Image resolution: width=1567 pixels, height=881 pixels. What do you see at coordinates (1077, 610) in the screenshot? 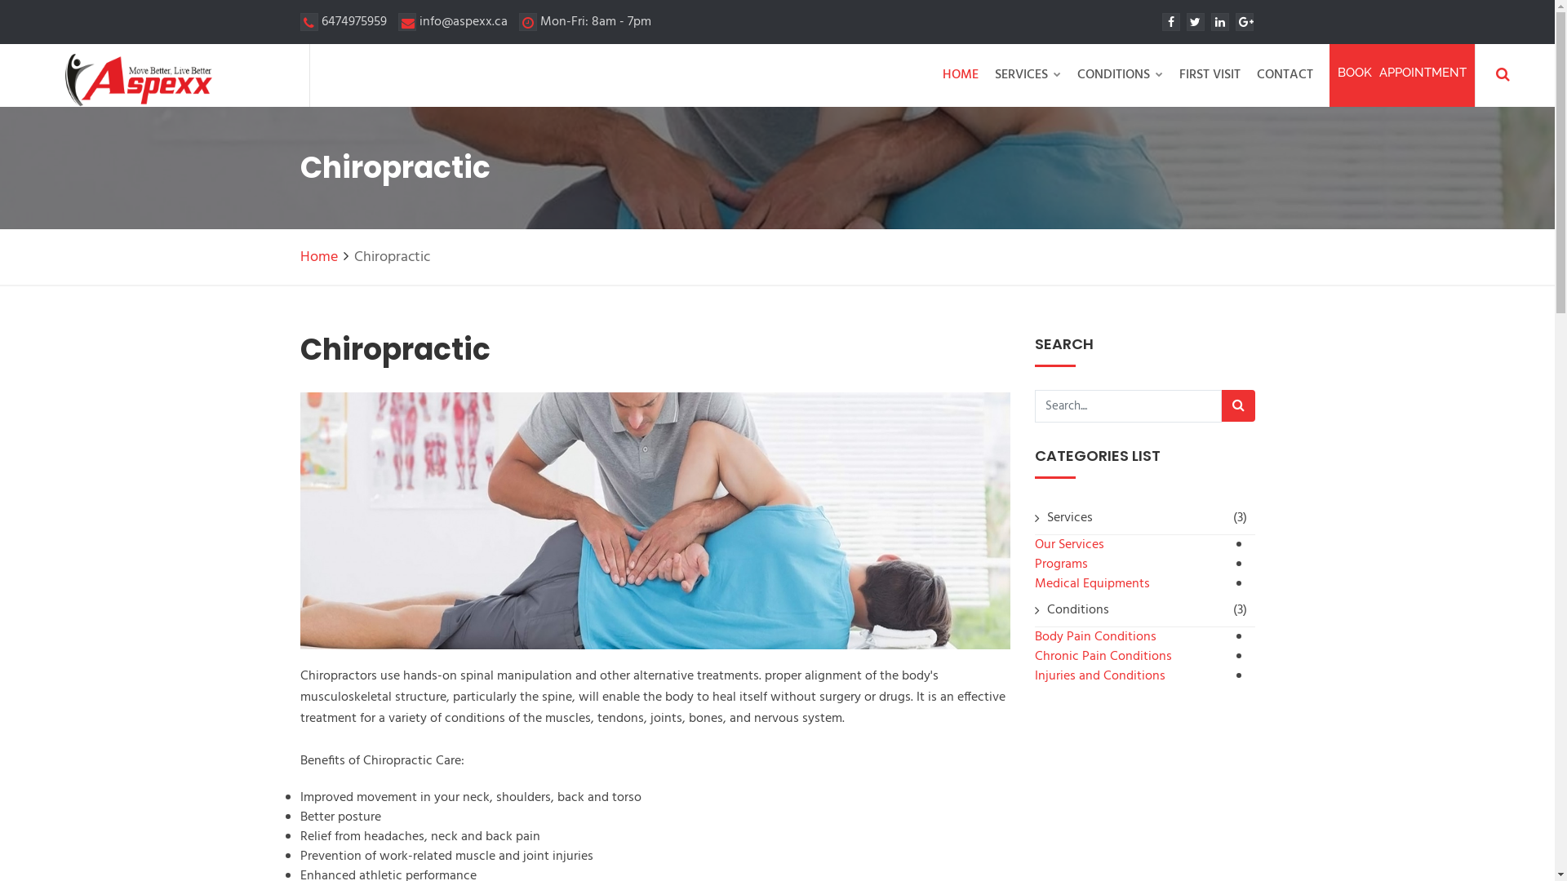
I see `Conditions` at bounding box center [1077, 610].